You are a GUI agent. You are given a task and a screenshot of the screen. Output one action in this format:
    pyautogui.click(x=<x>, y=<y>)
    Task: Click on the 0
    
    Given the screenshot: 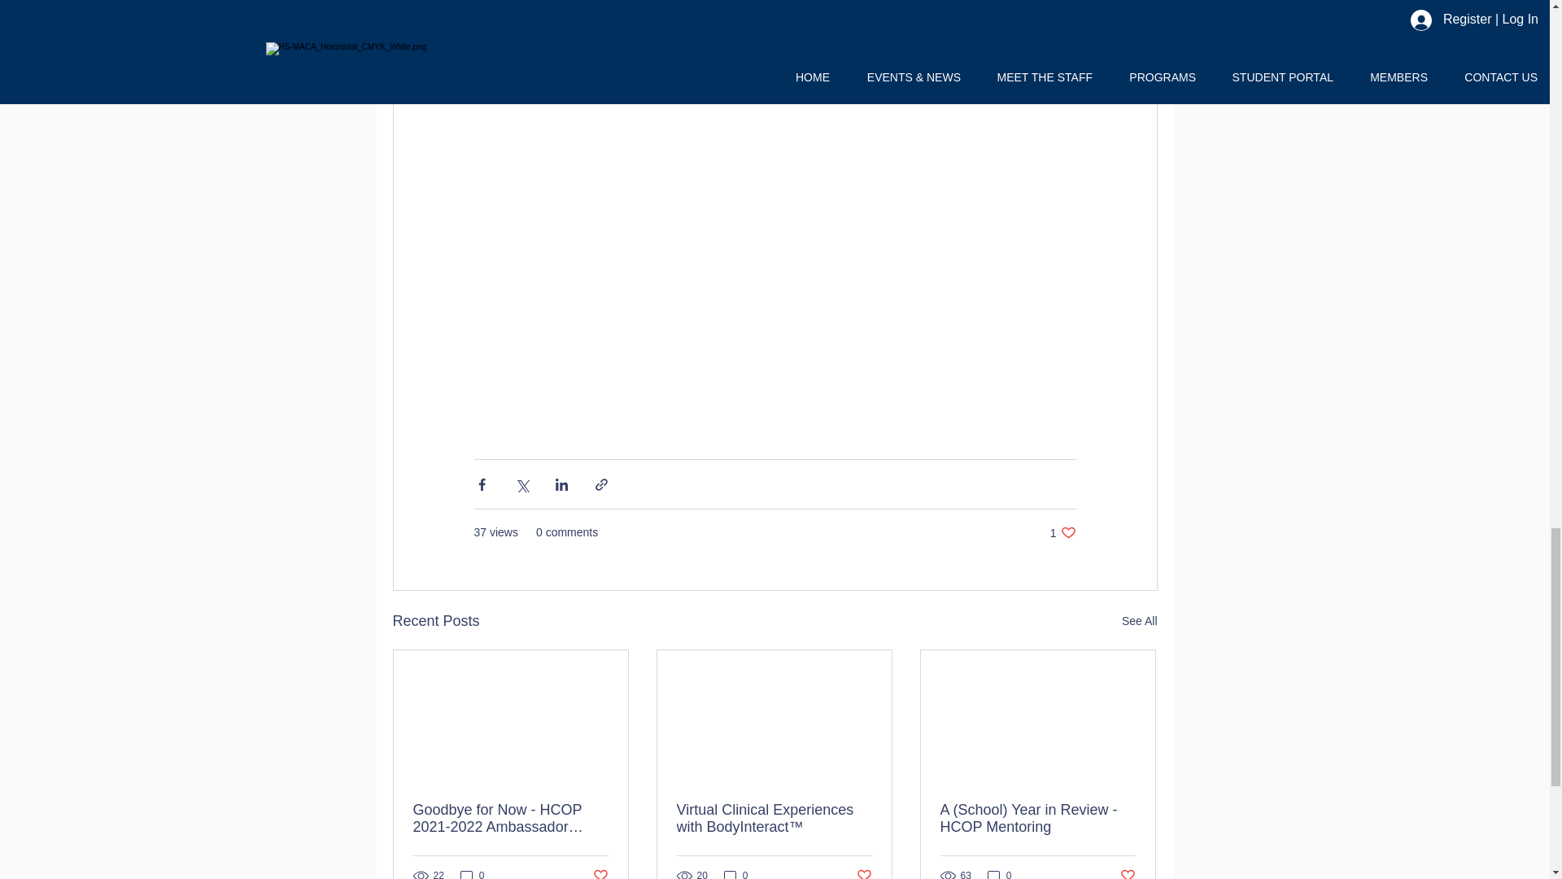 What is the action you would take?
    pyautogui.click(x=735, y=874)
    